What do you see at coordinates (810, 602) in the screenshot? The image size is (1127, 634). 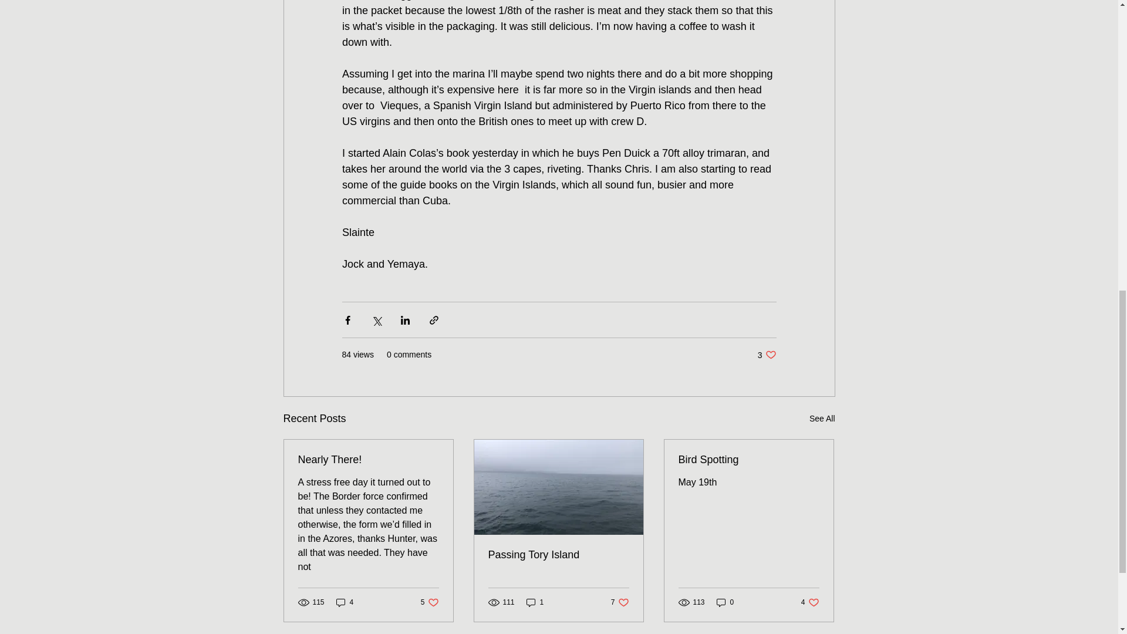 I see `Bird Spotting` at bounding box center [810, 602].